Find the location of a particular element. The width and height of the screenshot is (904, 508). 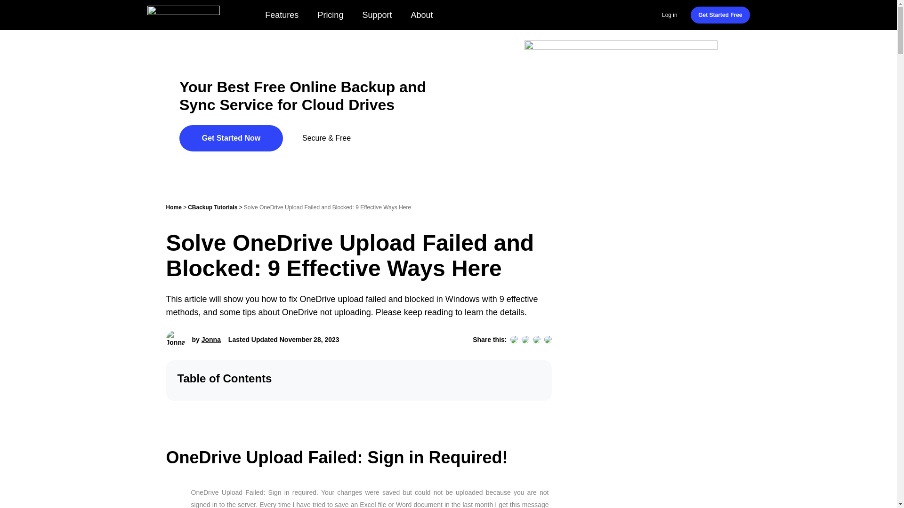

Pricing is located at coordinates (330, 15).